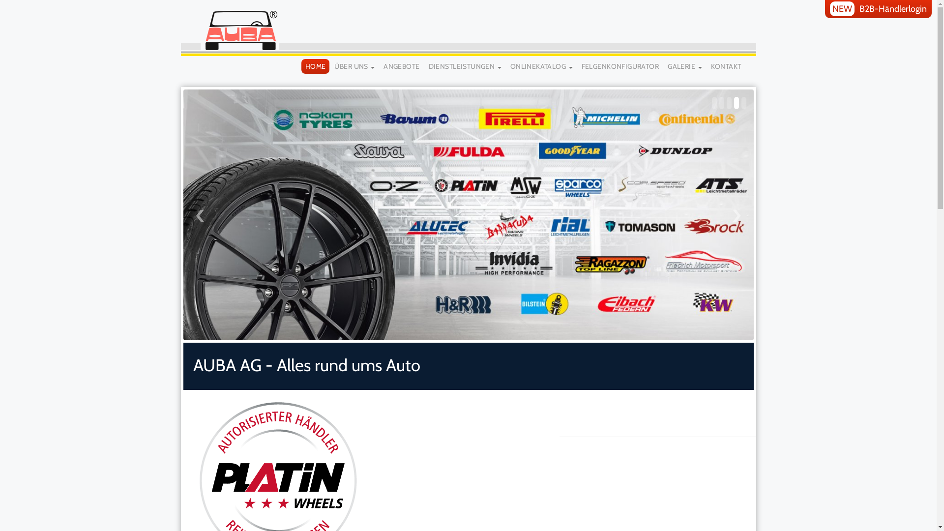 This screenshot has width=944, height=531. Describe the element at coordinates (465, 66) in the screenshot. I see `DIENSTLEISTUNGEN` at that location.